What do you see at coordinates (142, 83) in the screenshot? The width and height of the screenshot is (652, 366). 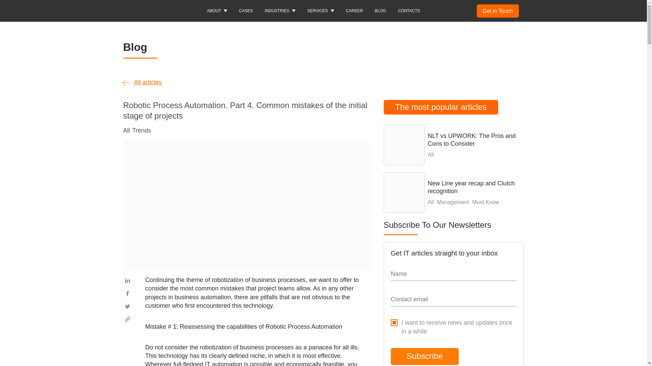 I see `All articles` at bounding box center [142, 83].